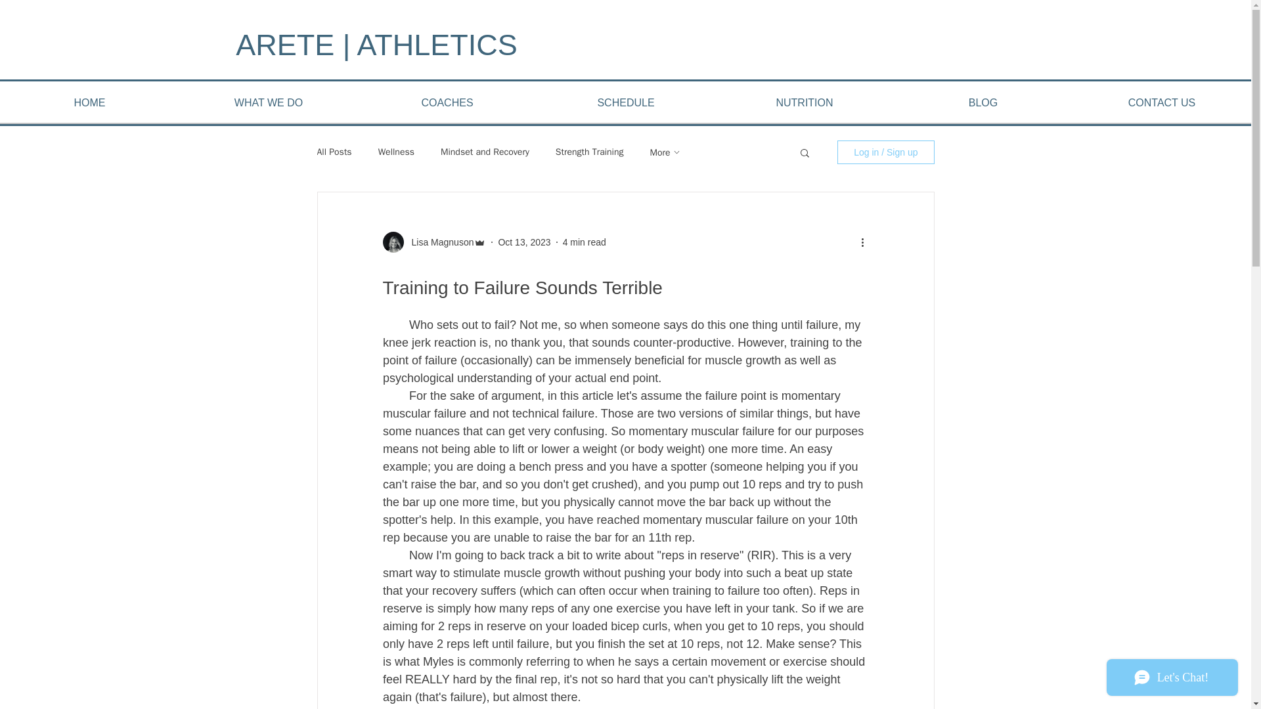  What do you see at coordinates (585, 241) in the screenshot?
I see `4 min read` at bounding box center [585, 241].